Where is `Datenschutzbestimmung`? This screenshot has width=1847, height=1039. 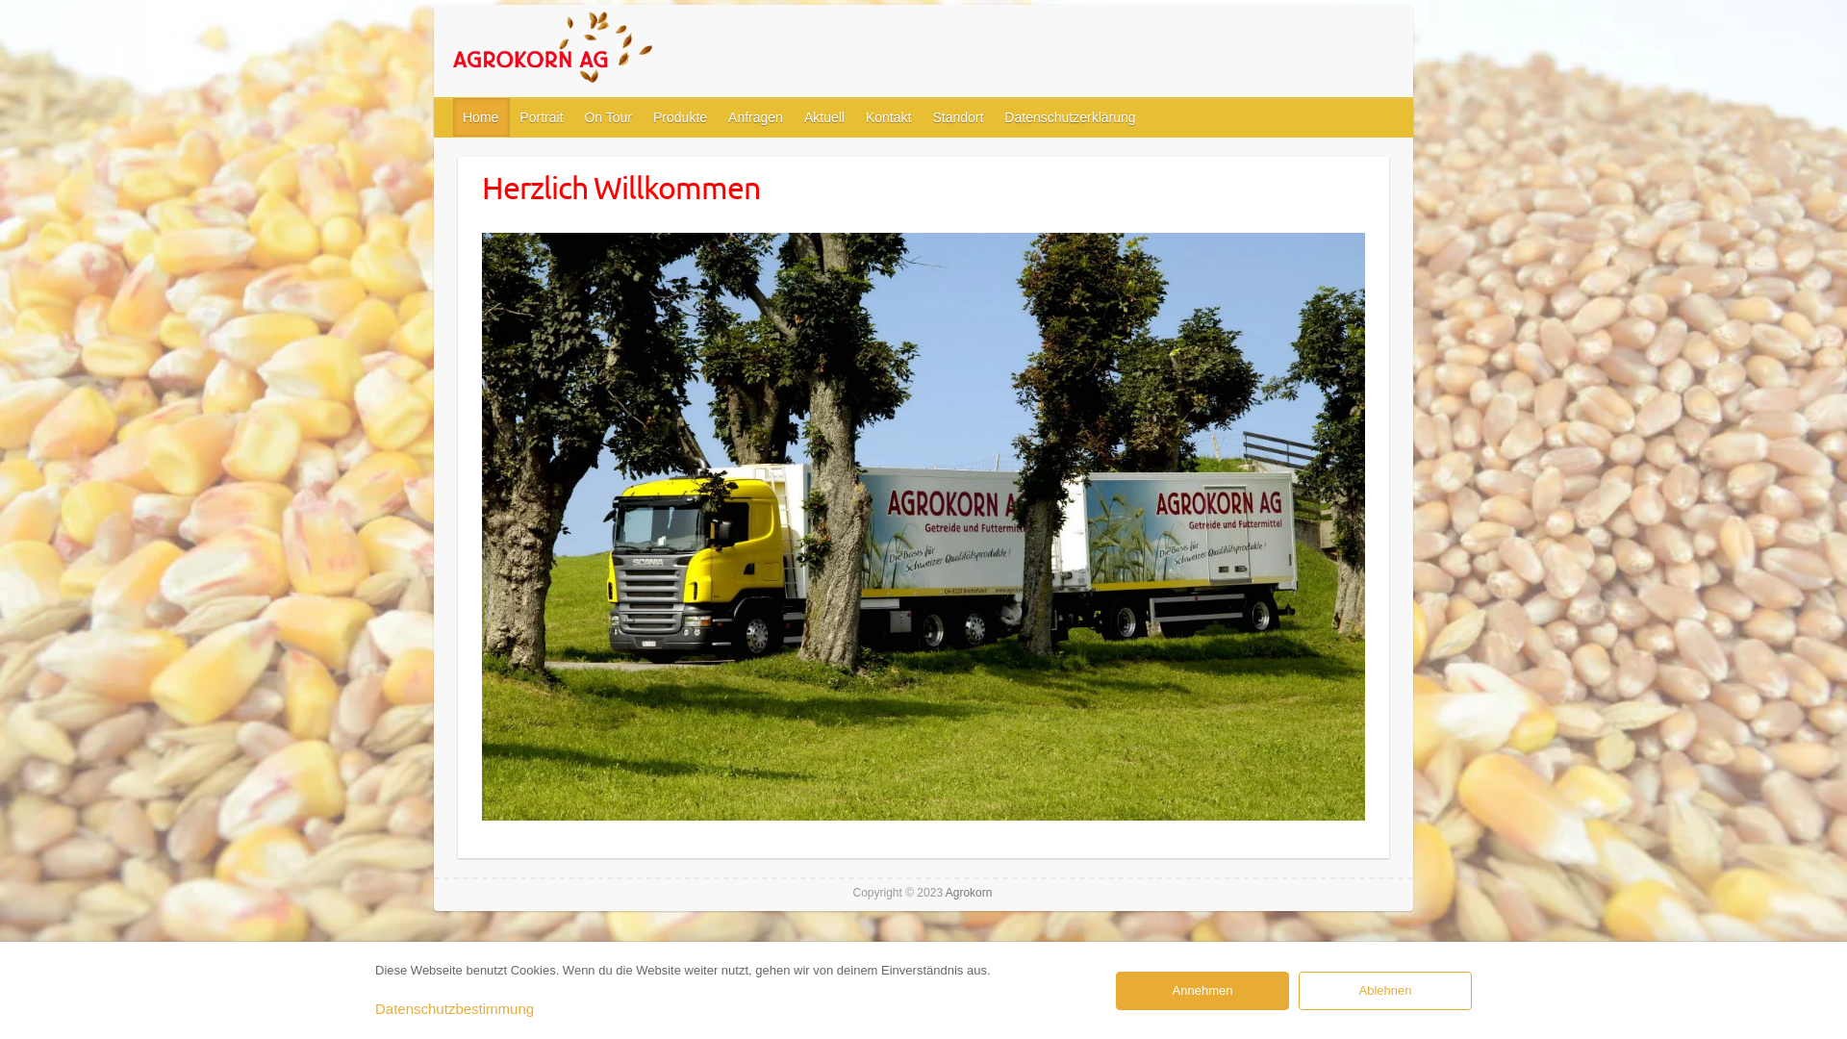 Datenschutzbestimmung is located at coordinates (454, 1008).